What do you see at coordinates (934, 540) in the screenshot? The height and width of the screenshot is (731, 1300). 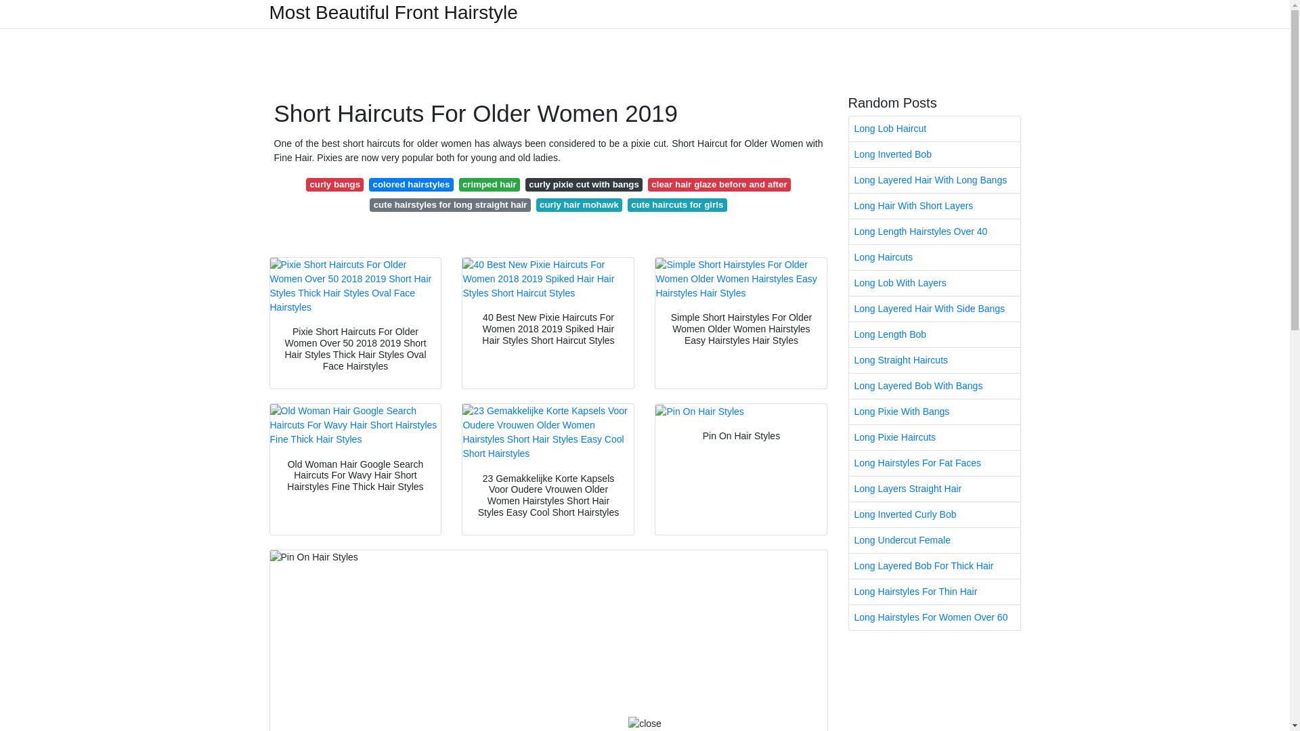 I see `Long Undercut Female` at bounding box center [934, 540].